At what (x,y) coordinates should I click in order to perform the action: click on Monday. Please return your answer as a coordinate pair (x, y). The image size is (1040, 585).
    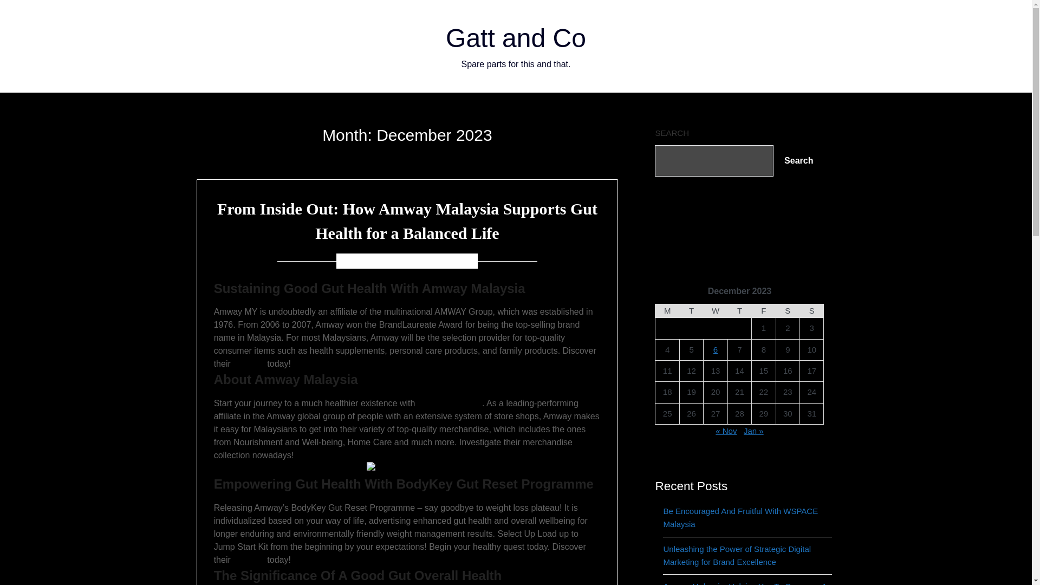
    Looking at the image, I should click on (667, 310).